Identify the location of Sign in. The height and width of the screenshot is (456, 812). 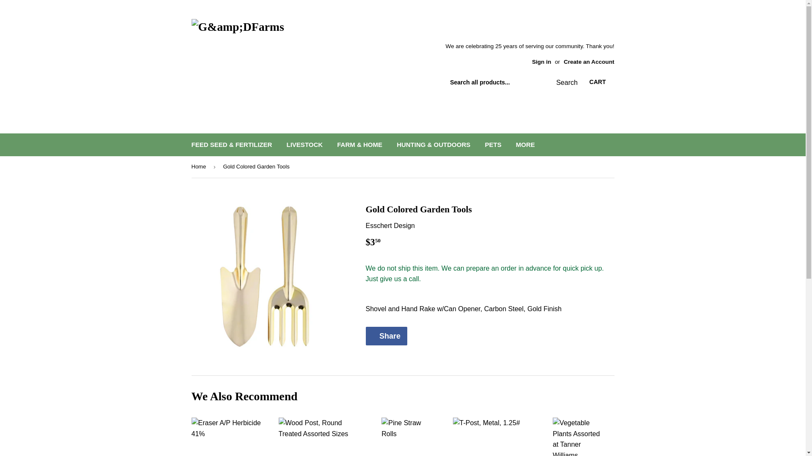
(541, 62).